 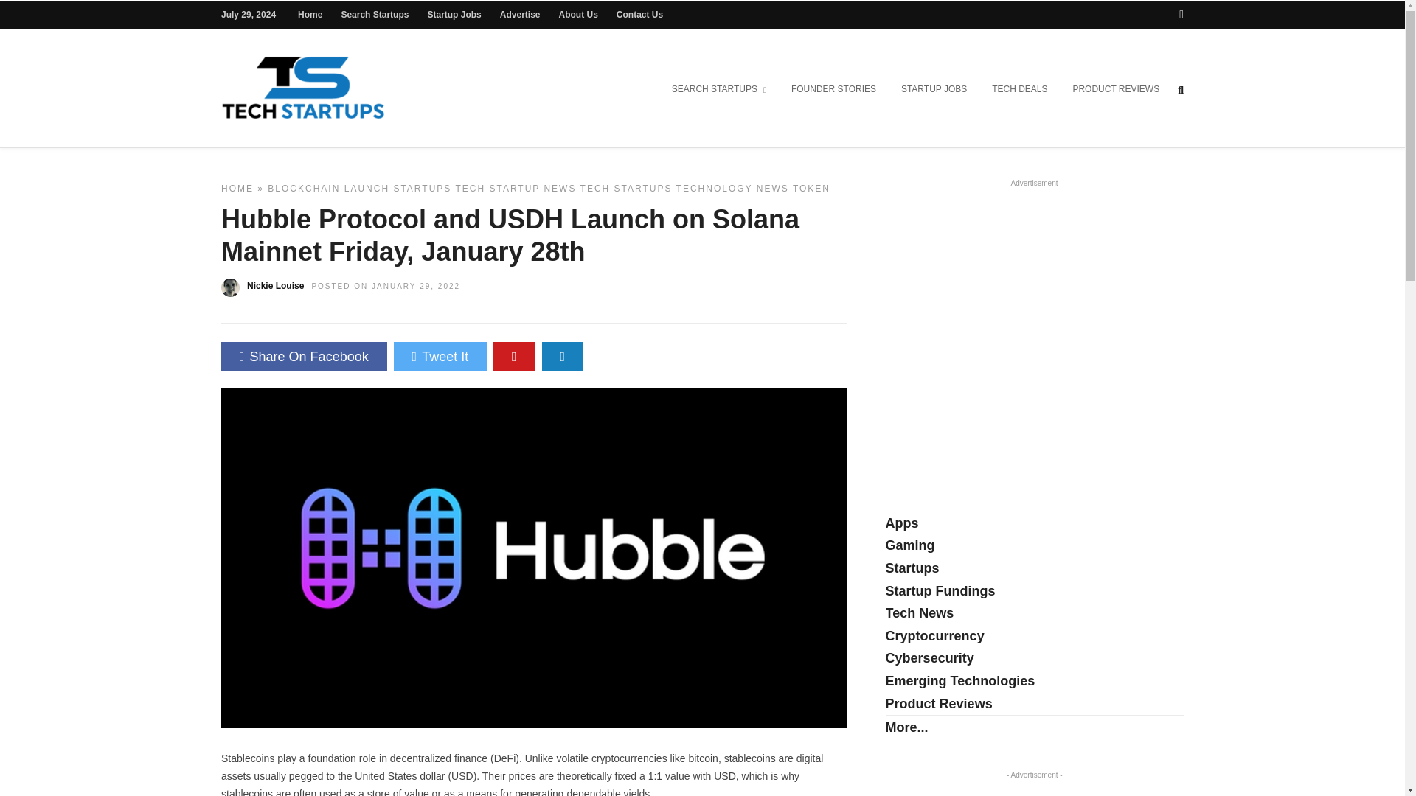 I want to click on Tweet It, so click(x=440, y=357).